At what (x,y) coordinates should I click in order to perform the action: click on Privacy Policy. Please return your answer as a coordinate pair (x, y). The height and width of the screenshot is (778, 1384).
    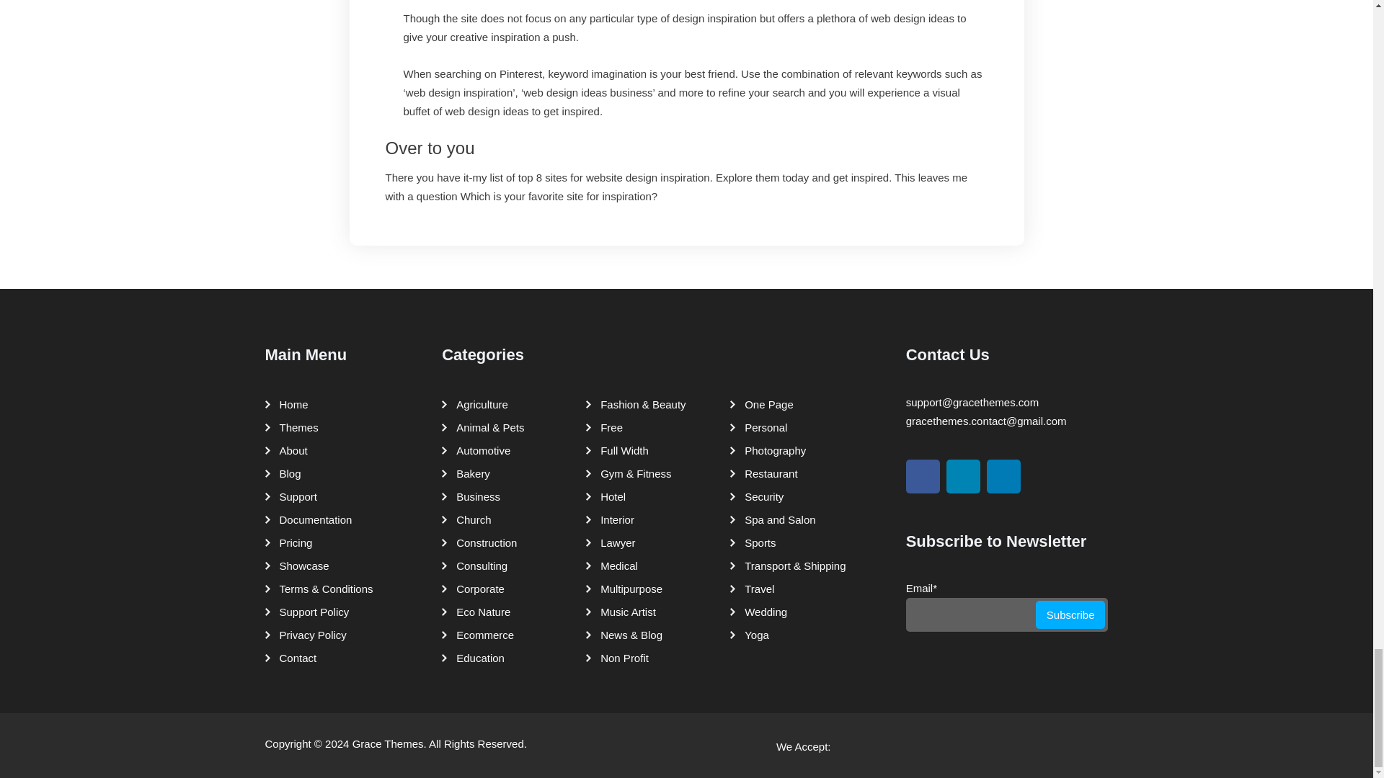
    Looking at the image, I should click on (310, 635).